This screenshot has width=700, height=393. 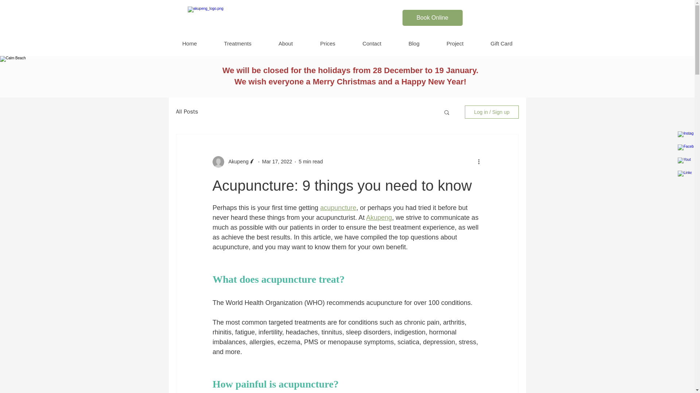 I want to click on All Posts, so click(x=187, y=112).